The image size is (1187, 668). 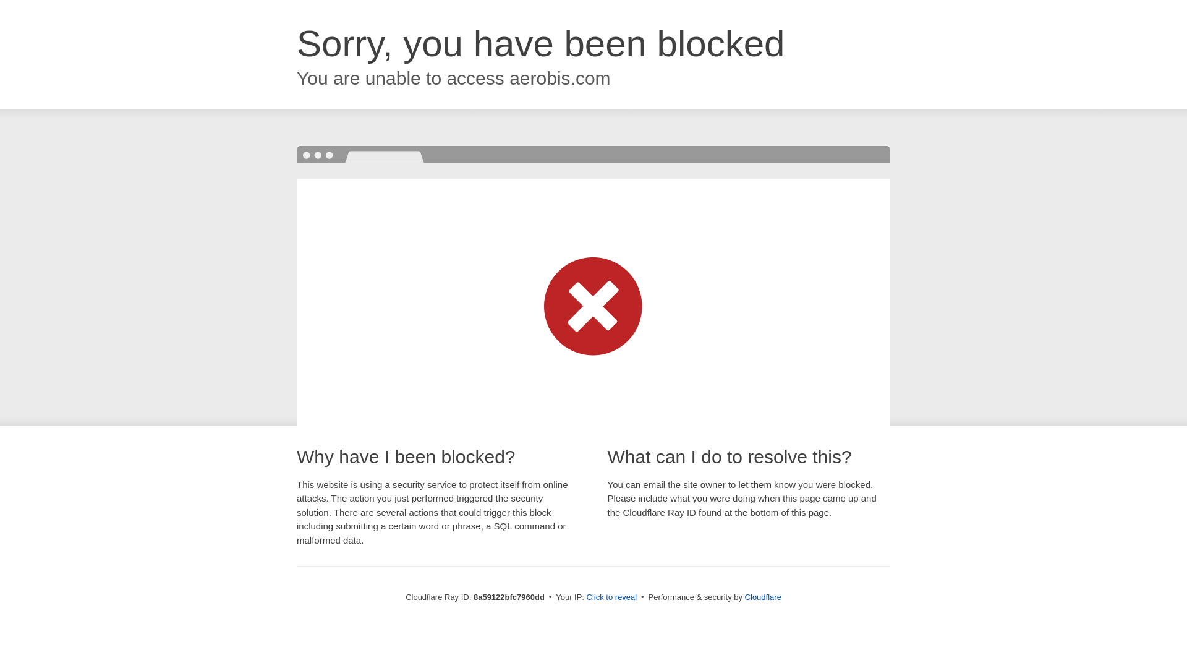 I want to click on Cloudflare, so click(x=763, y=597).